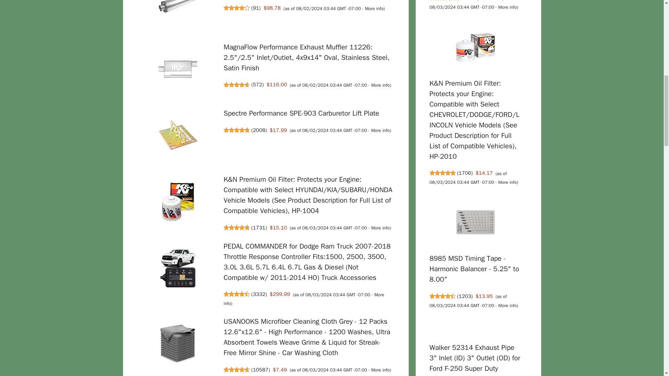 The image size is (669, 376). Describe the element at coordinates (380, 228) in the screenshot. I see `More info` at that location.